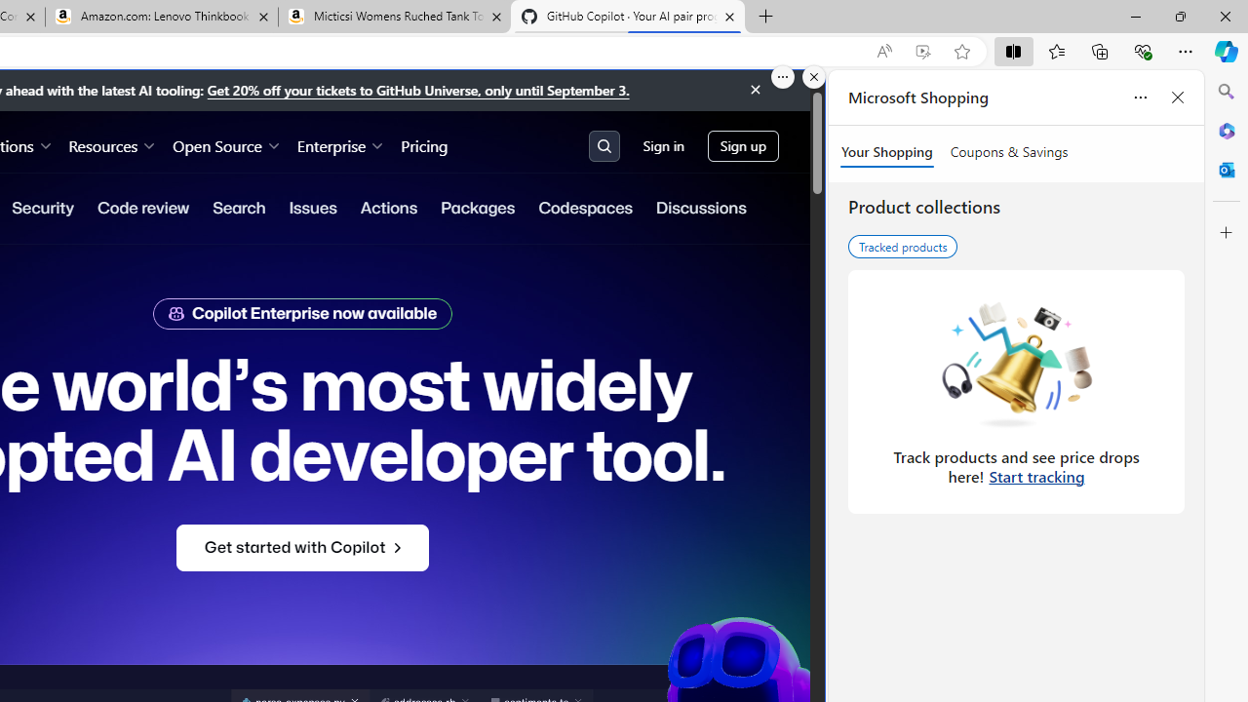  Describe the element at coordinates (478, 208) in the screenshot. I see `Packages` at that location.